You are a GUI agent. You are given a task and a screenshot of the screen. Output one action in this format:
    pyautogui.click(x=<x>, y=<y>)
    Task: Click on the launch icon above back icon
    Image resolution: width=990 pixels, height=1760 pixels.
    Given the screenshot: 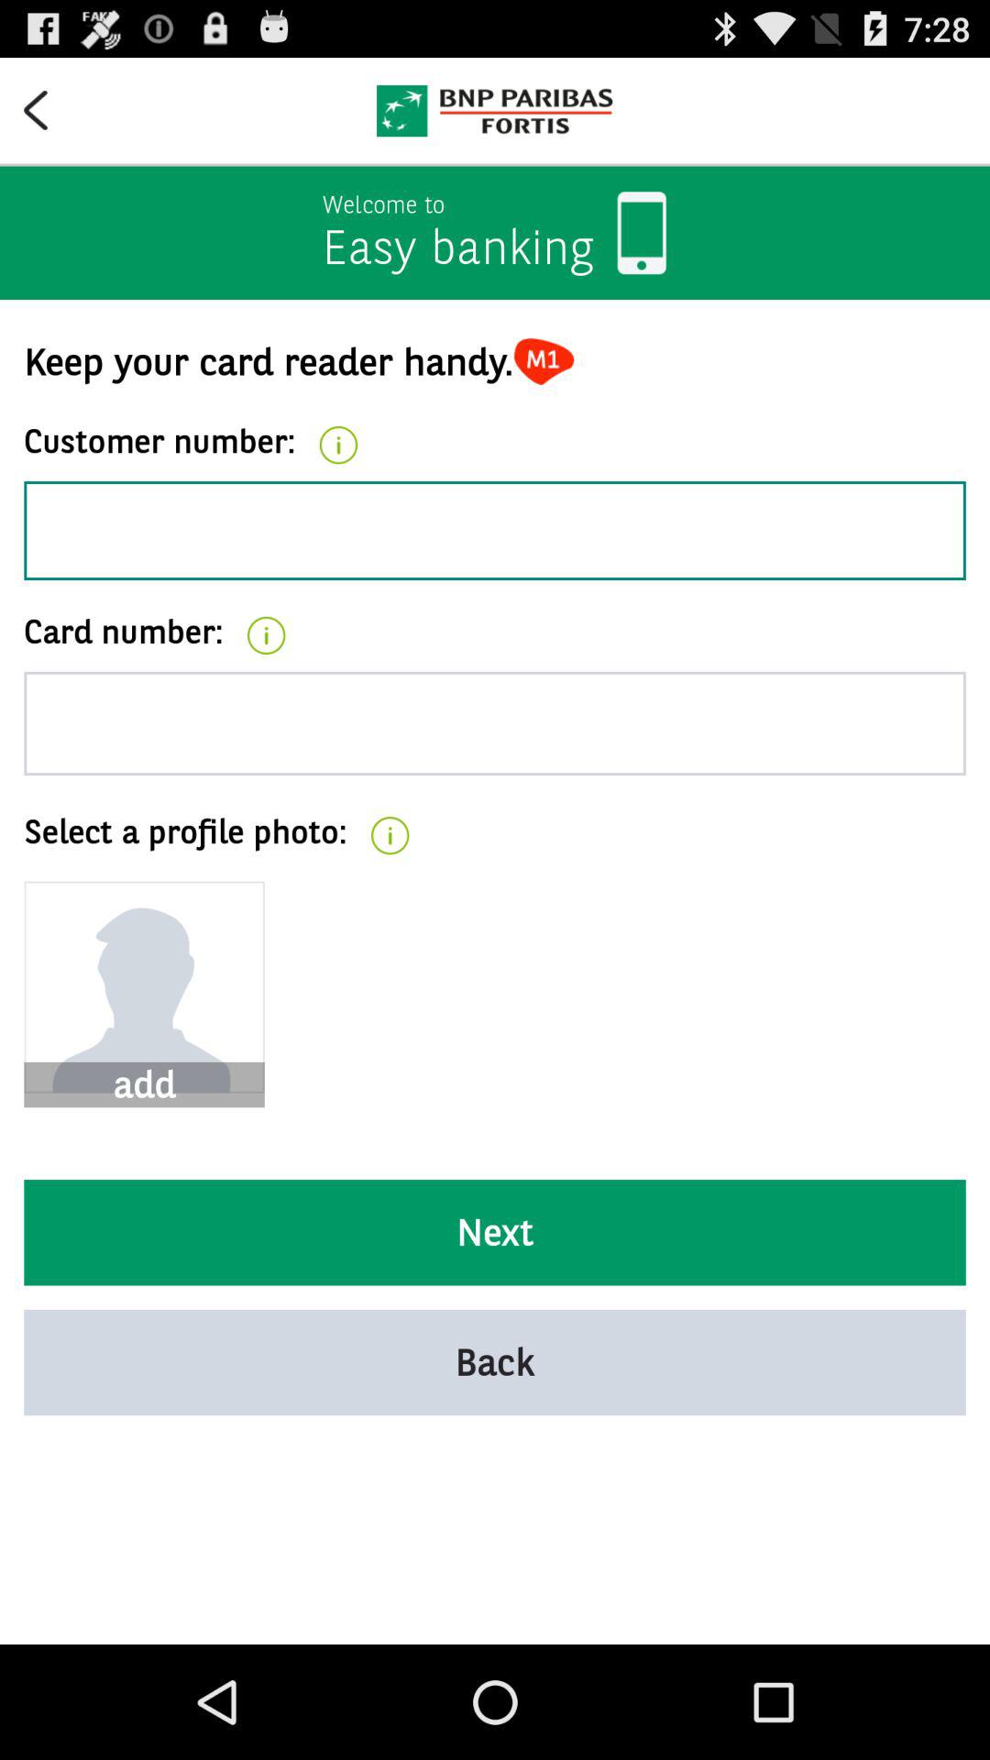 What is the action you would take?
    pyautogui.click(x=495, y=1232)
    